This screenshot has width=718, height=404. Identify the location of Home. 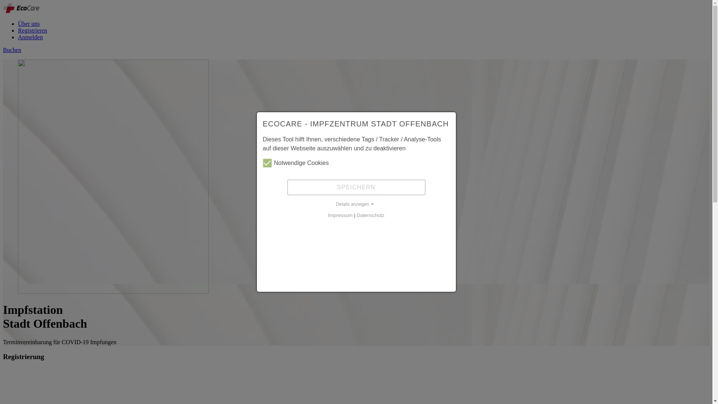
(21, 11).